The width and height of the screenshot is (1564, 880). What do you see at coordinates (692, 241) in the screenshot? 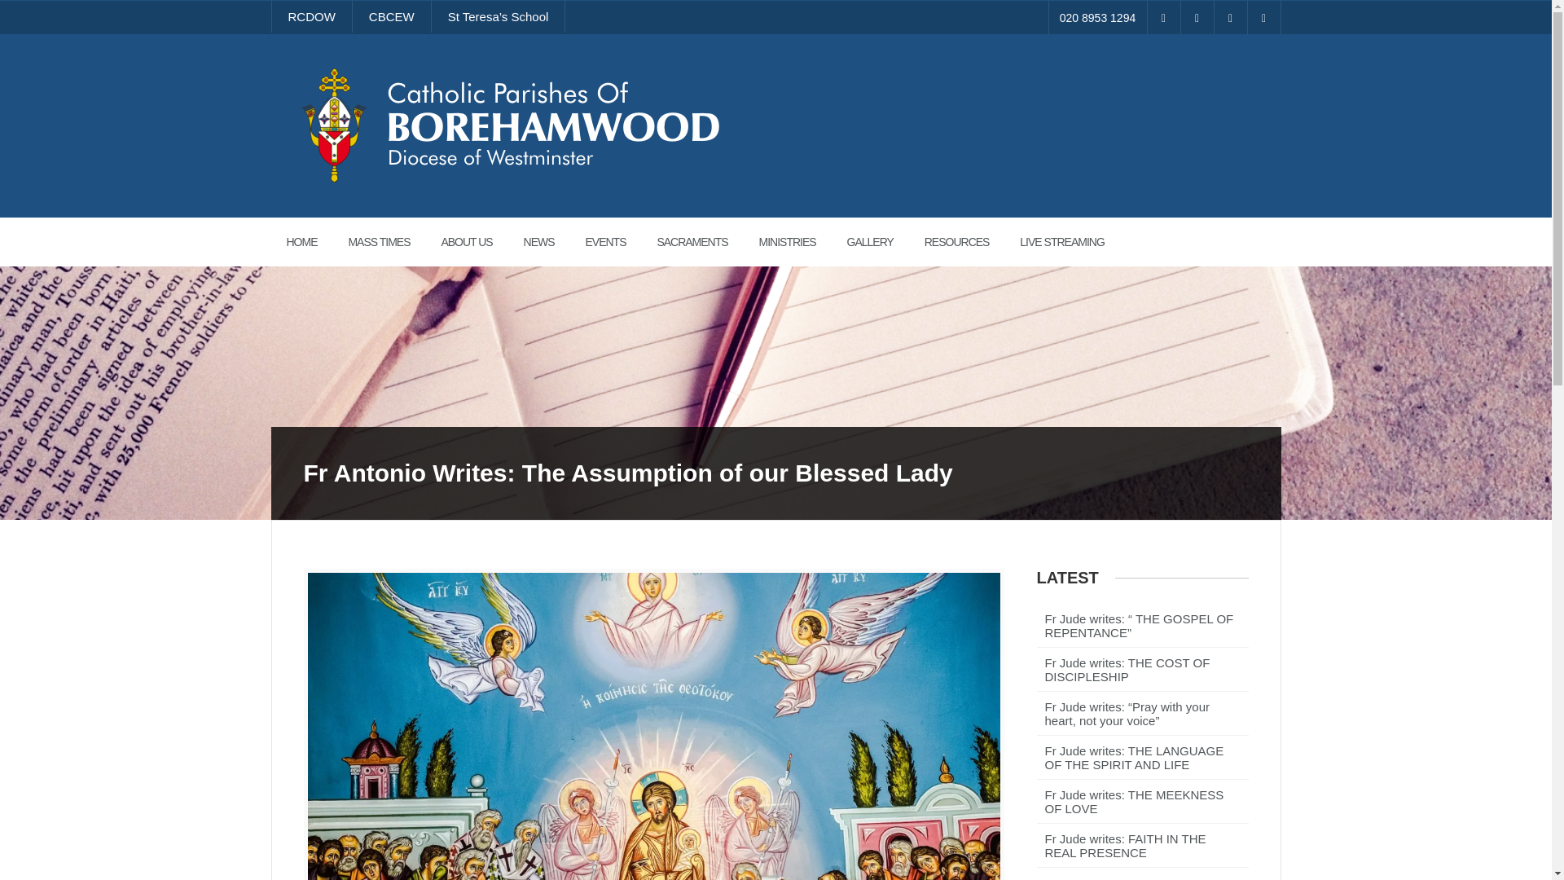
I see `SACRAMENTS` at bounding box center [692, 241].